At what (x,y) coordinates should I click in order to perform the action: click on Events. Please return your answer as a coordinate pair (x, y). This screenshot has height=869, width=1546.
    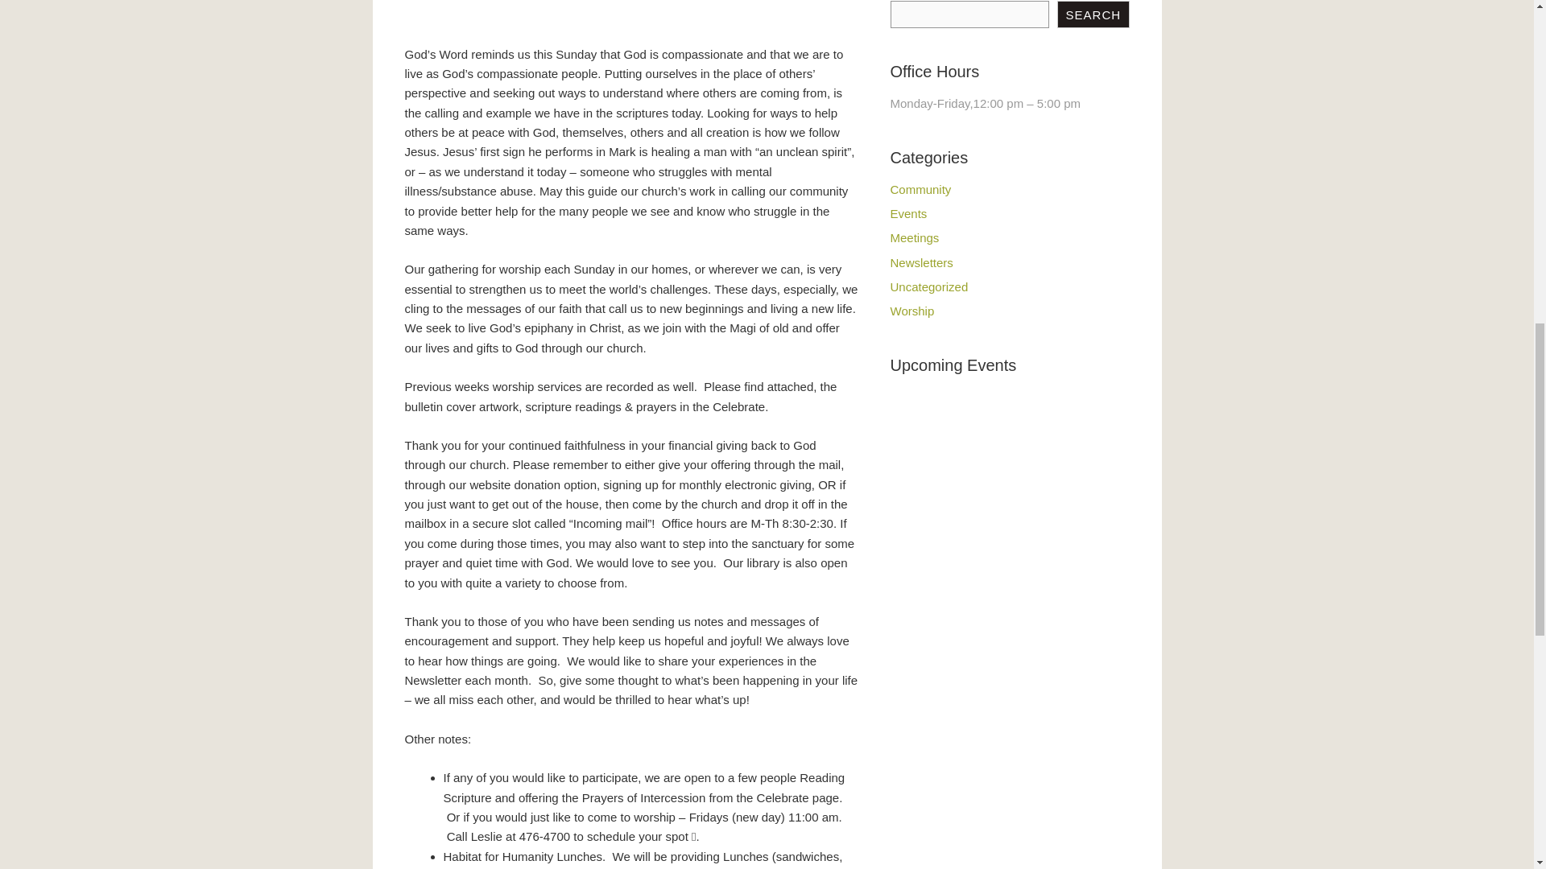
    Looking at the image, I should click on (908, 214).